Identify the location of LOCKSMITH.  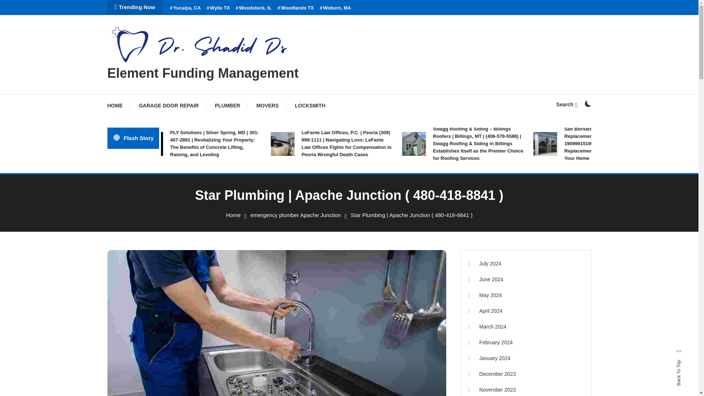
(309, 106).